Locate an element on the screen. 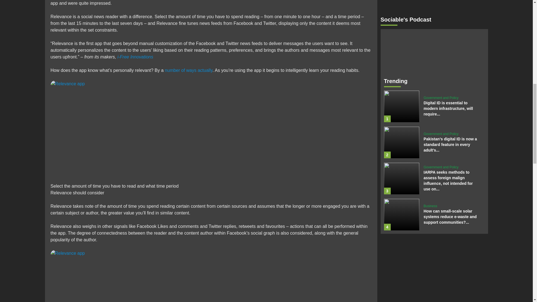  number of ways actually is located at coordinates (189, 70).